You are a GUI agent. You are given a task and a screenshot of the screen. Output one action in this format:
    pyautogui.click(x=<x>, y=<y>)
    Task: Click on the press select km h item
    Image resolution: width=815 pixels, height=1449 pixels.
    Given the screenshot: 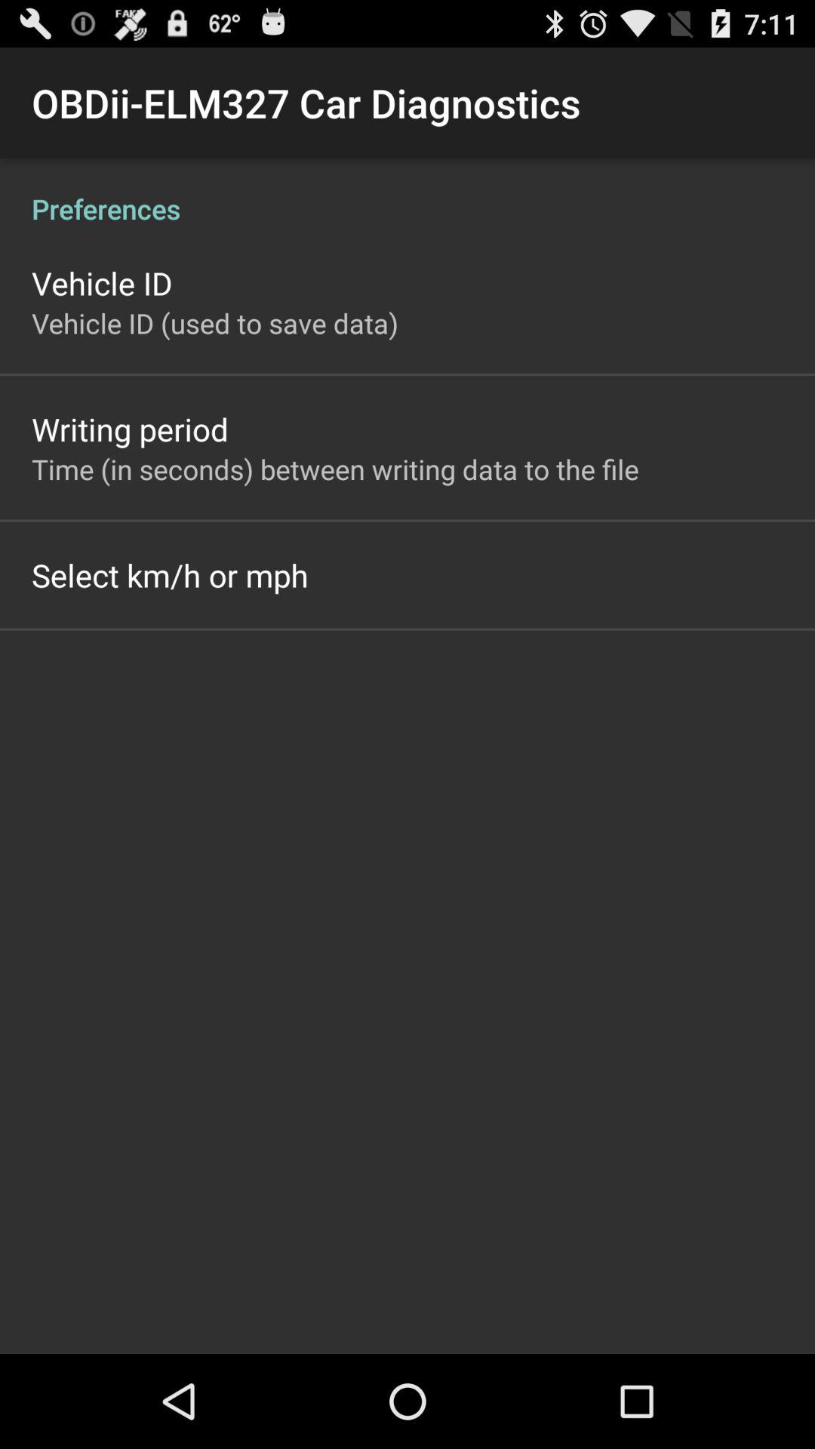 What is the action you would take?
    pyautogui.click(x=170, y=575)
    